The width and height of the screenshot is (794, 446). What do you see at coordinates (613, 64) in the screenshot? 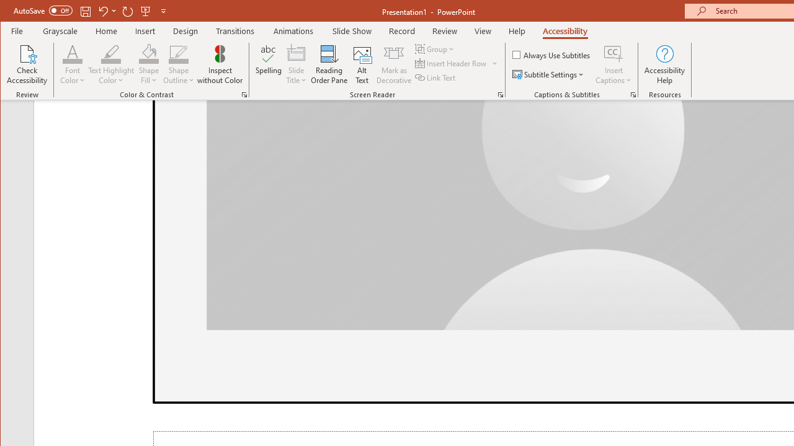
I see `Insert Captions` at bounding box center [613, 64].